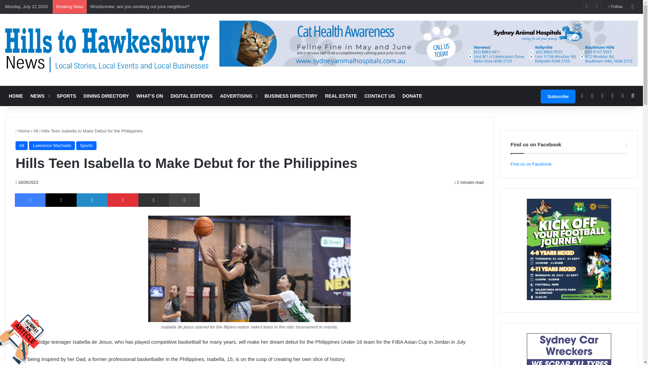 This screenshot has height=365, width=648. Describe the element at coordinates (429, 43) in the screenshot. I see `Sydney Animal Hospital HH May` at that location.